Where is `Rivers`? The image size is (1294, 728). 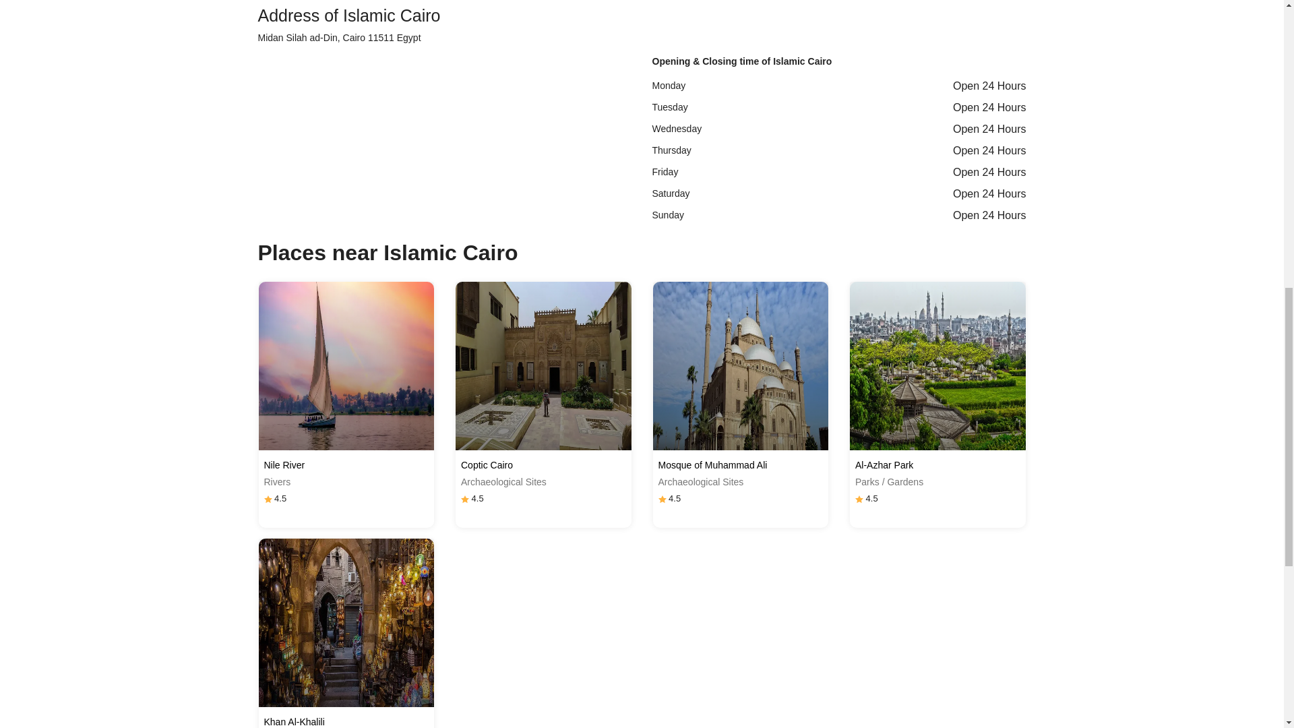 Rivers is located at coordinates (346, 482).